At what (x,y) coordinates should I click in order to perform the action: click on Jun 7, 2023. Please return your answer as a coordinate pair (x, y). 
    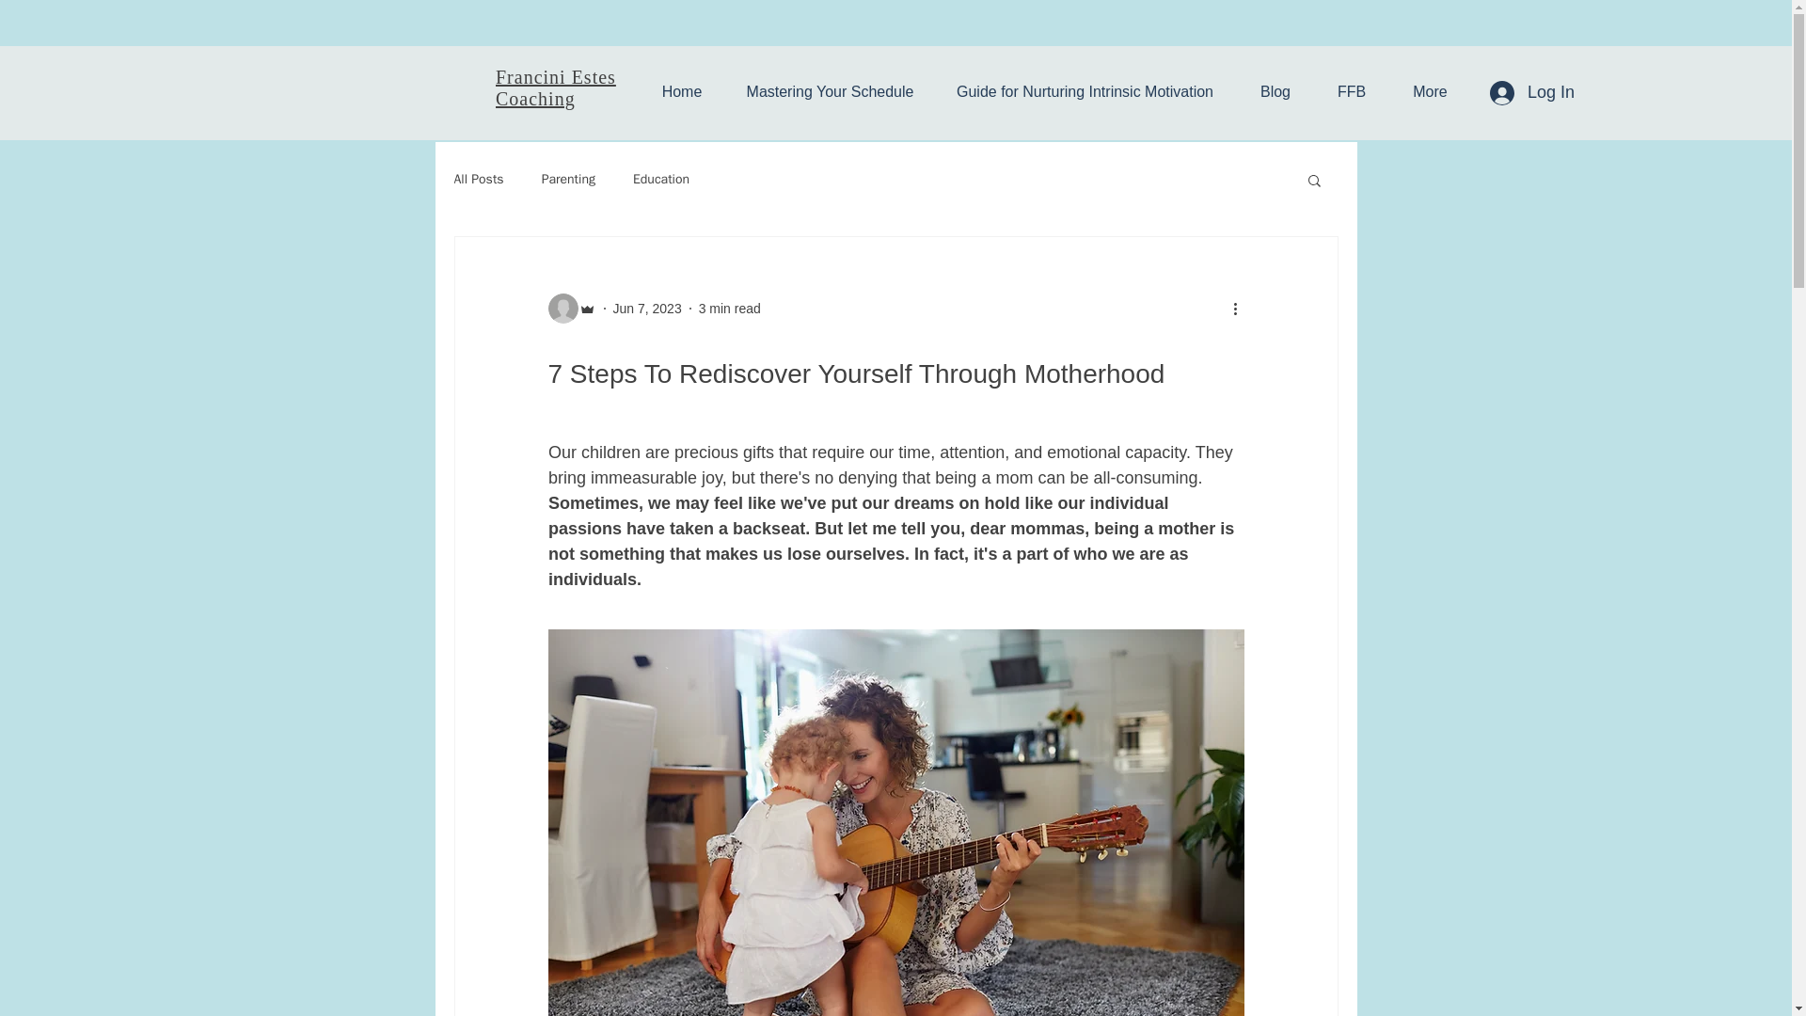
    Looking at the image, I should click on (647, 308).